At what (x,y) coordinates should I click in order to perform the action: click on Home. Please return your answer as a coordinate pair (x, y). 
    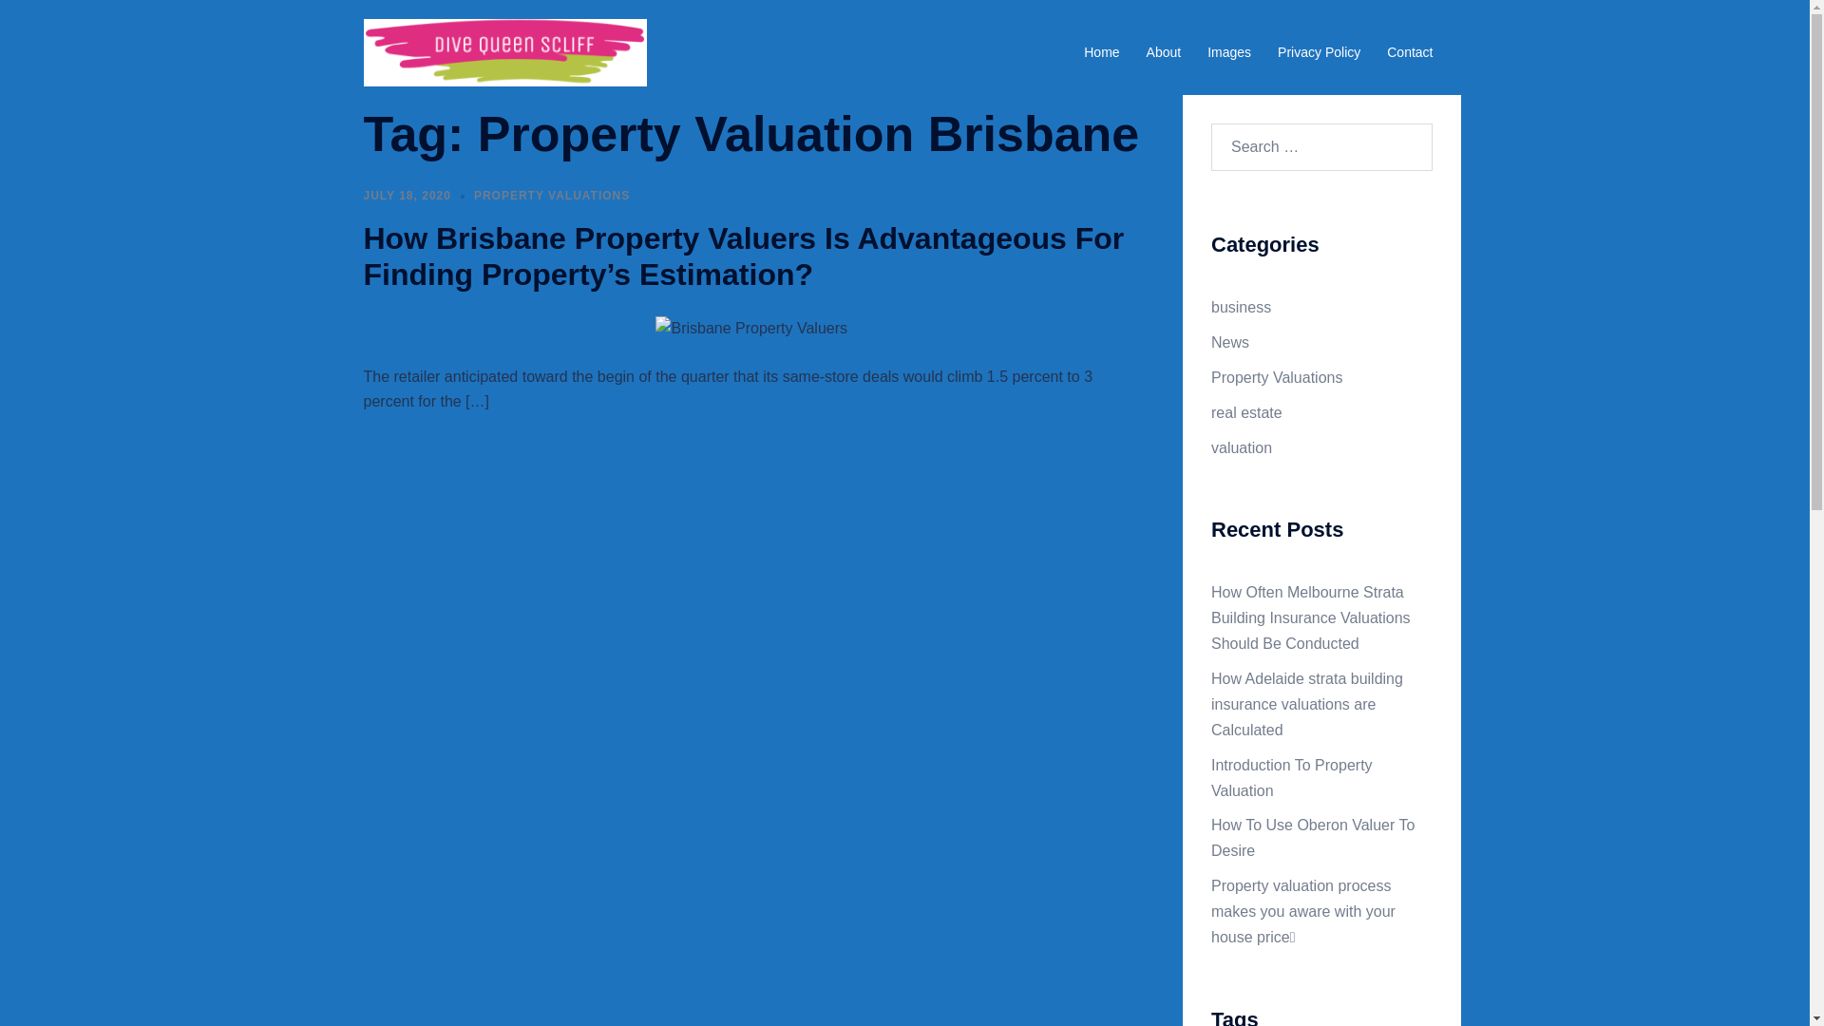
    Looking at the image, I should click on (1102, 53).